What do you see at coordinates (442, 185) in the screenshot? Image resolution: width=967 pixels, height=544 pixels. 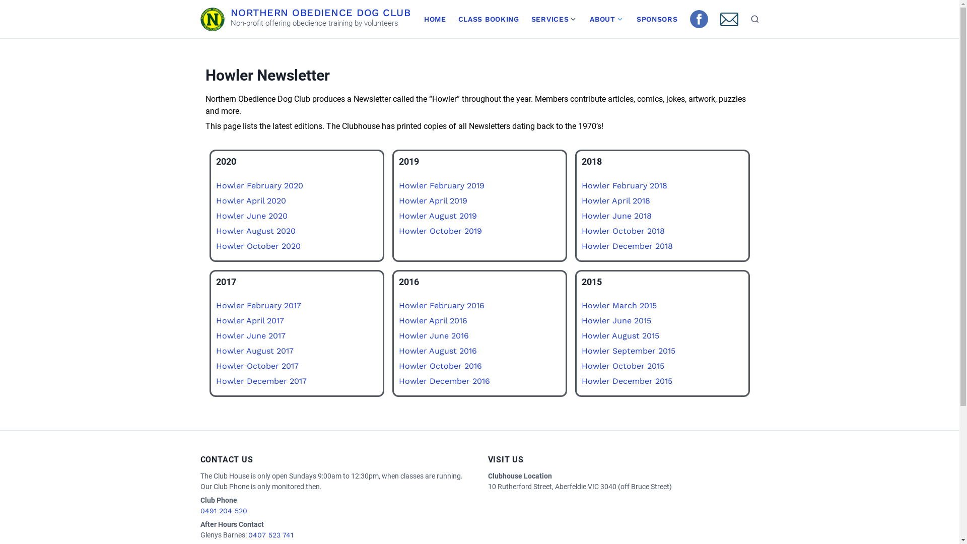 I see `Howler February 2019` at bounding box center [442, 185].